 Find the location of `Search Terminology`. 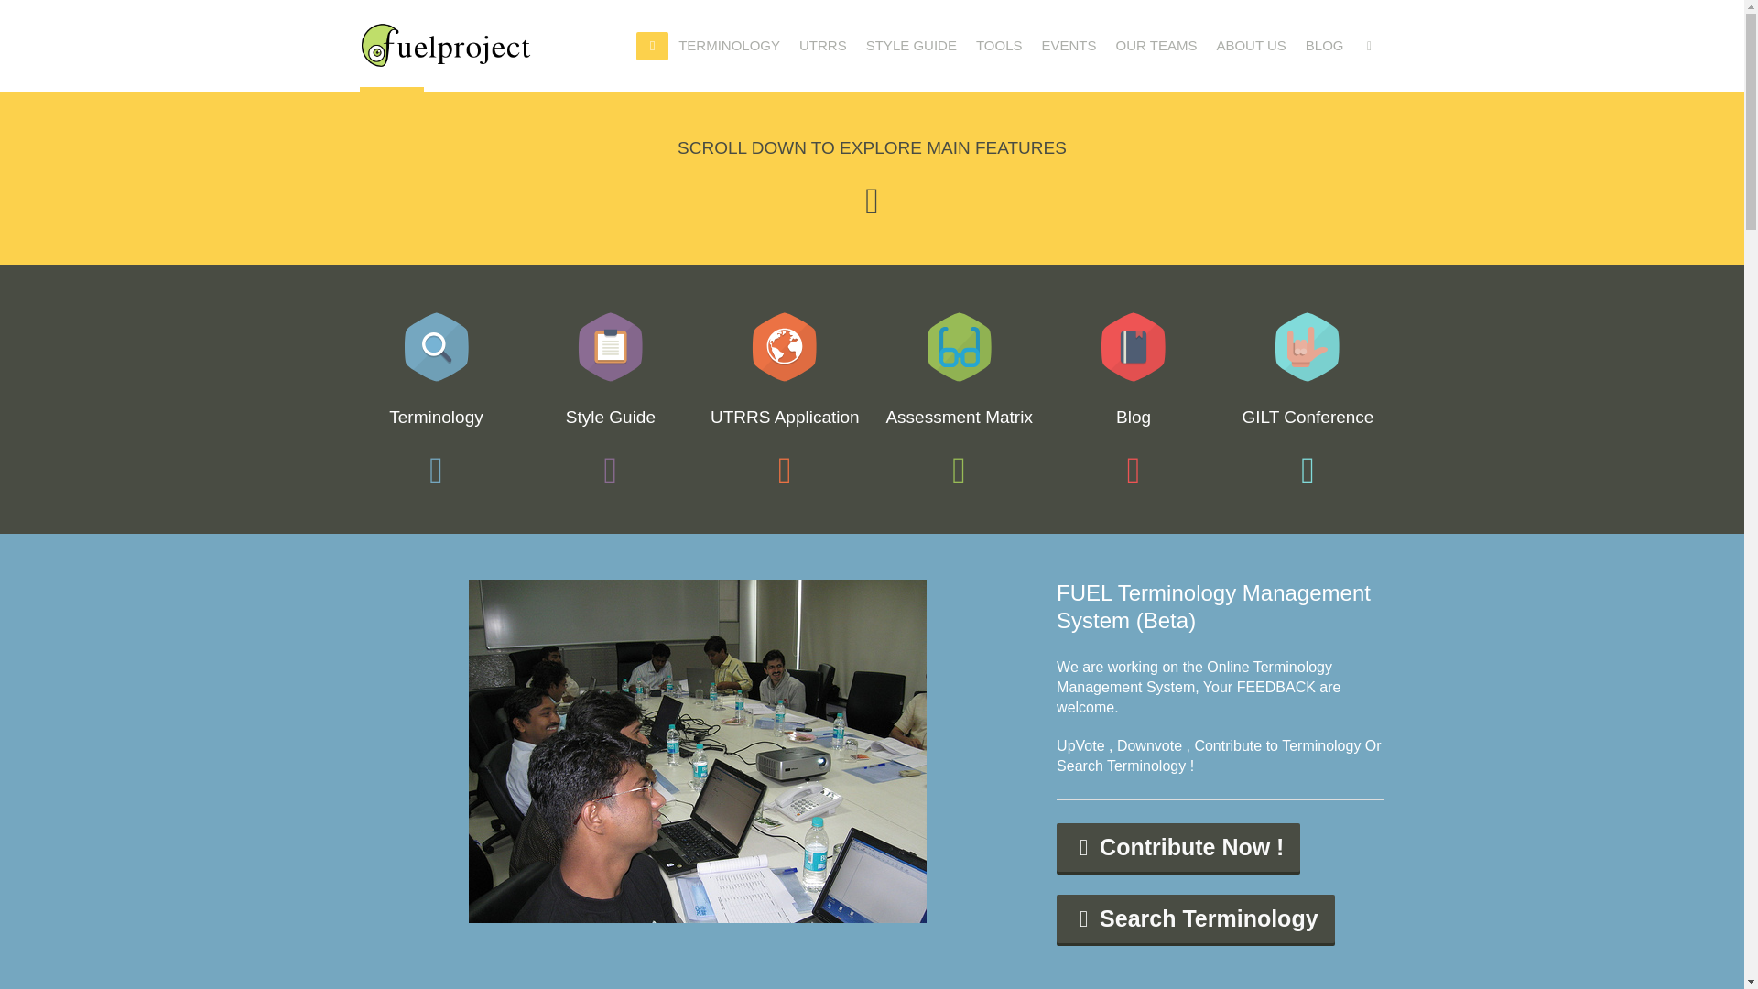

Search Terminology is located at coordinates (1195, 919).